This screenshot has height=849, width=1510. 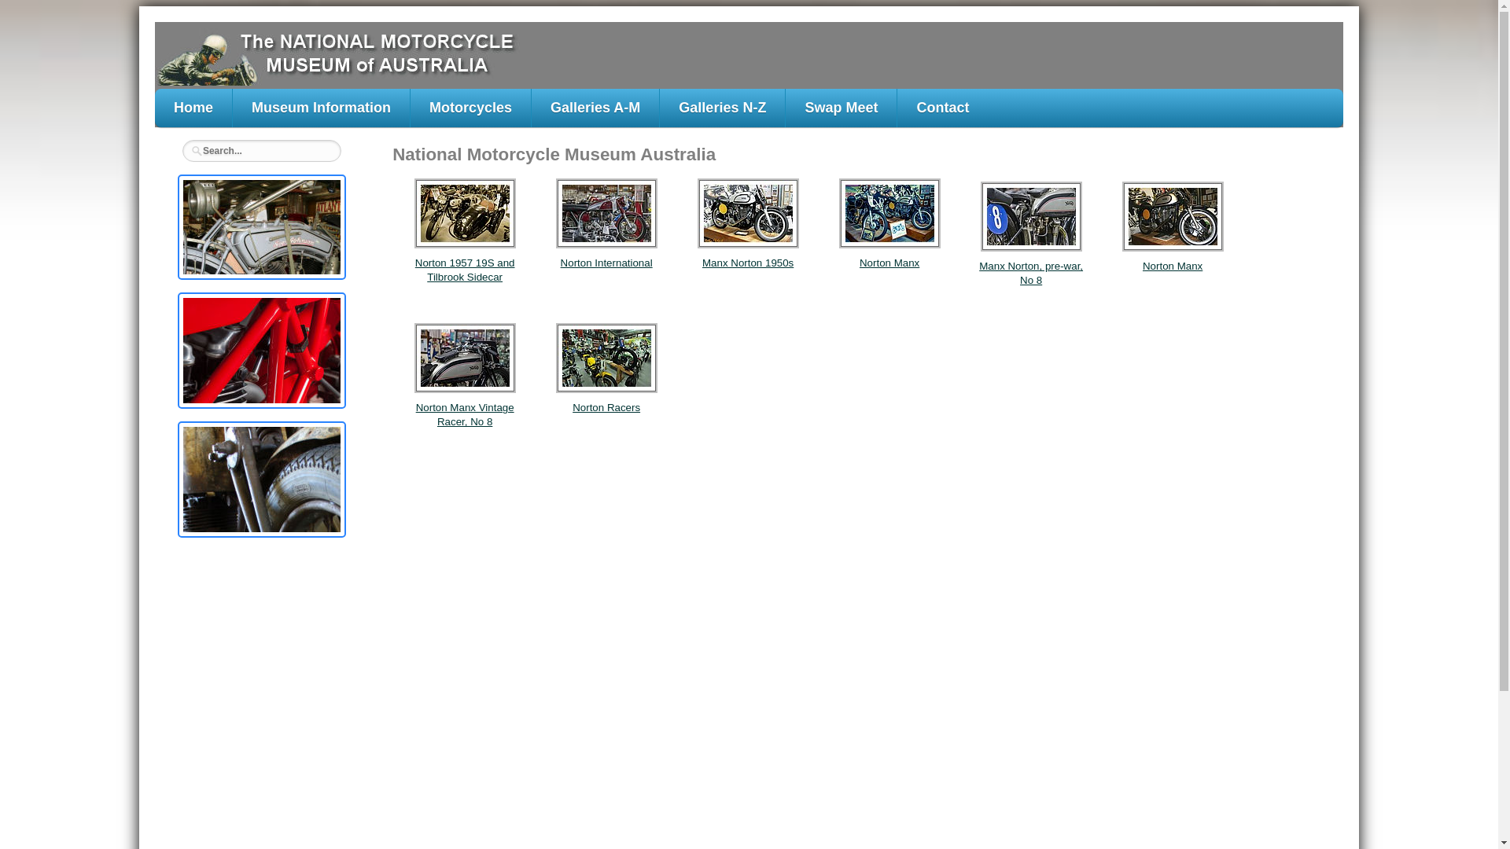 I want to click on Swap Meet, so click(x=841, y=108).